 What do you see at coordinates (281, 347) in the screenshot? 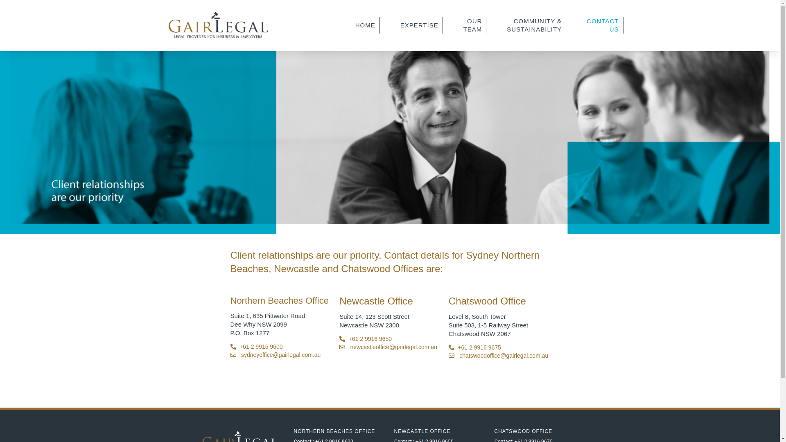
I see `+61 2 9916 9600` at bounding box center [281, 347].